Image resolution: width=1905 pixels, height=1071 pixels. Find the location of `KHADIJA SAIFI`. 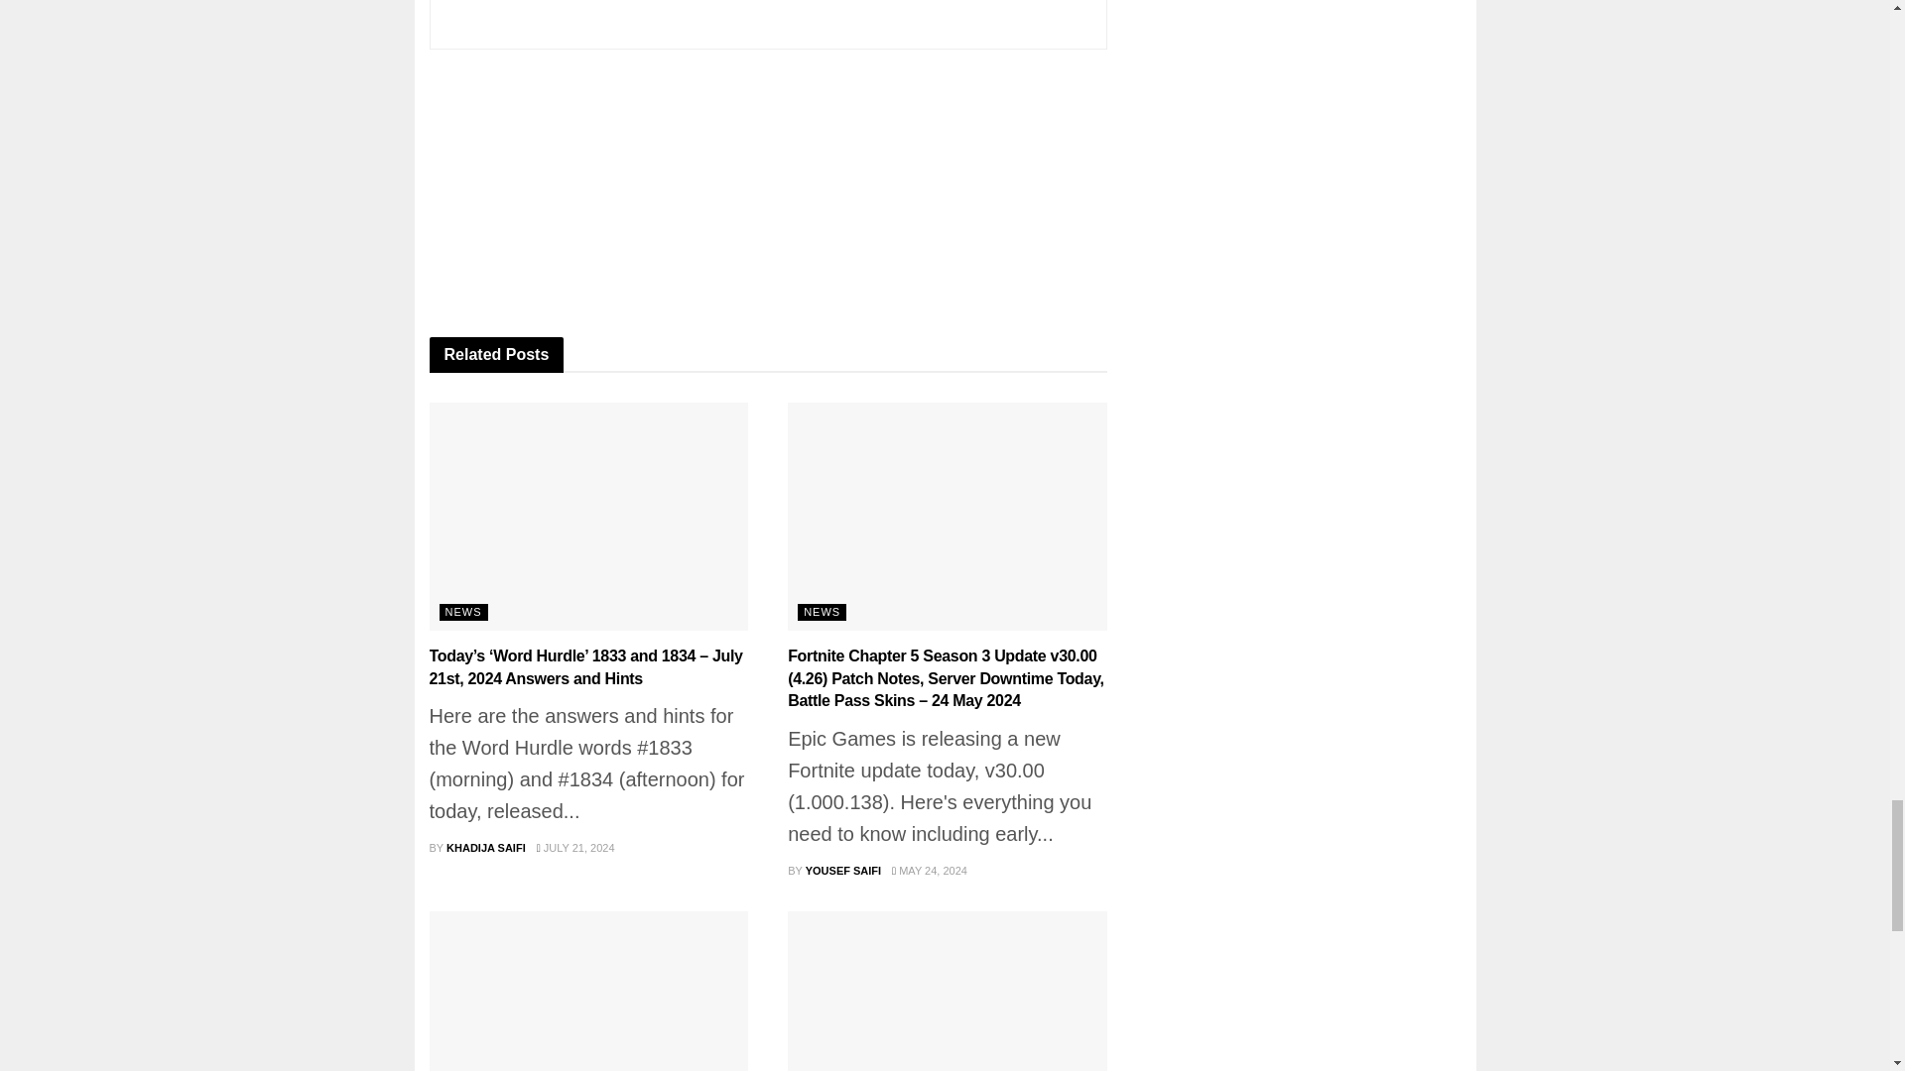

KHADIJA SAIFI is located at coordinates (485, 847).